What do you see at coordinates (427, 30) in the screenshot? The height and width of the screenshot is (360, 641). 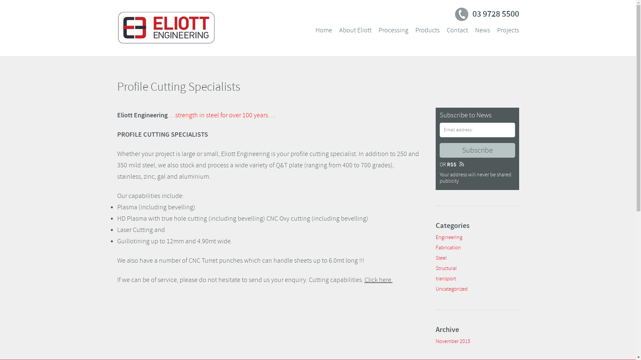 I see `Products` at bounding box center [427, 30].